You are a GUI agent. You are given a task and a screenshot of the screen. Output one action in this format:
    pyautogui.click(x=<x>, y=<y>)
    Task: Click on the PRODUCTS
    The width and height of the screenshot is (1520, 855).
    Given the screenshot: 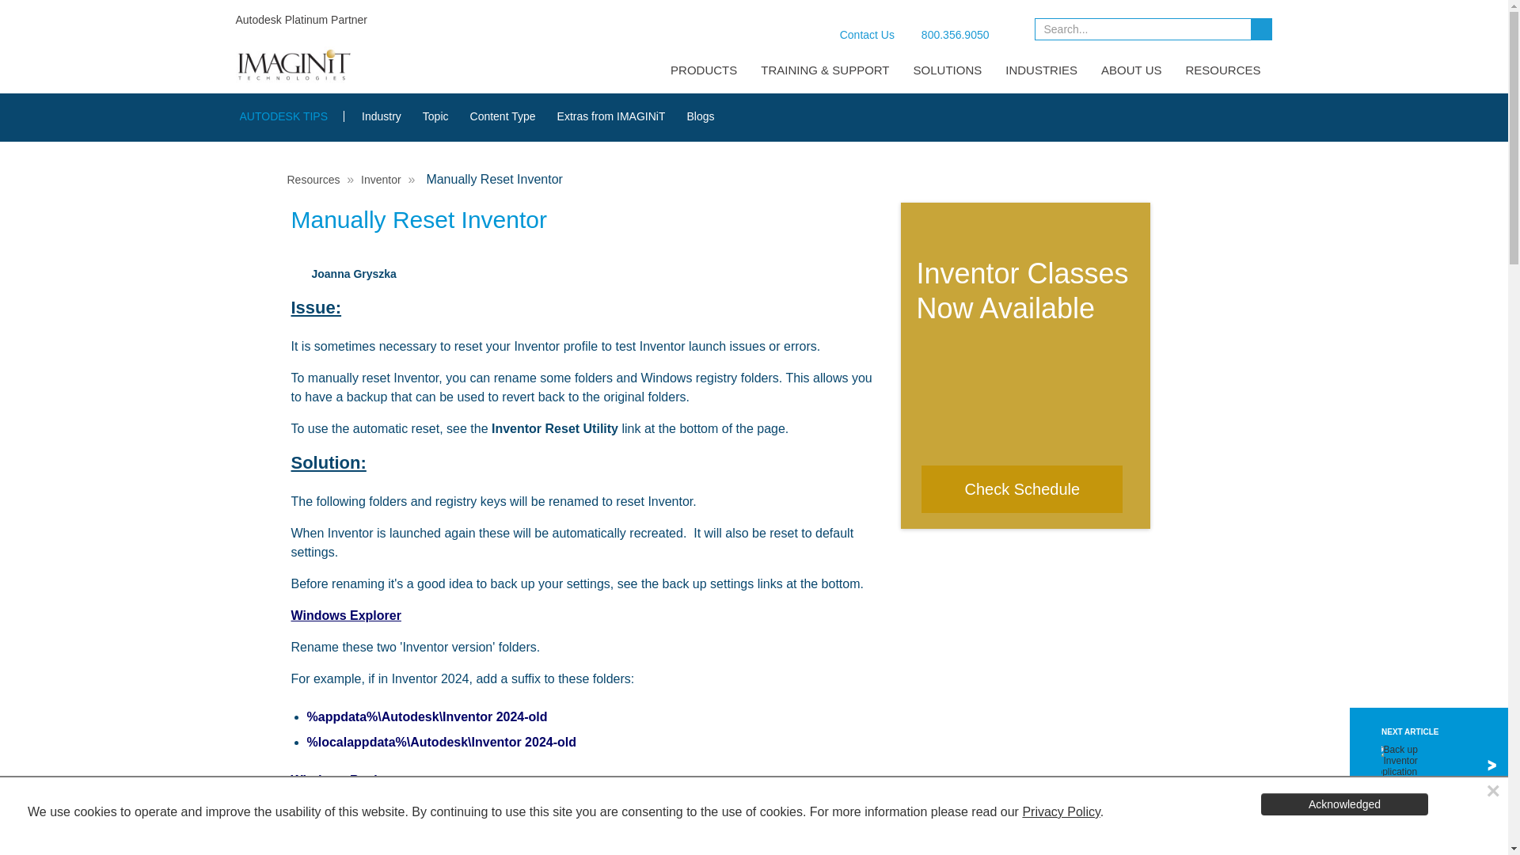 What is the action you would take?
    pyautogui.click(x=692, y=70)
    